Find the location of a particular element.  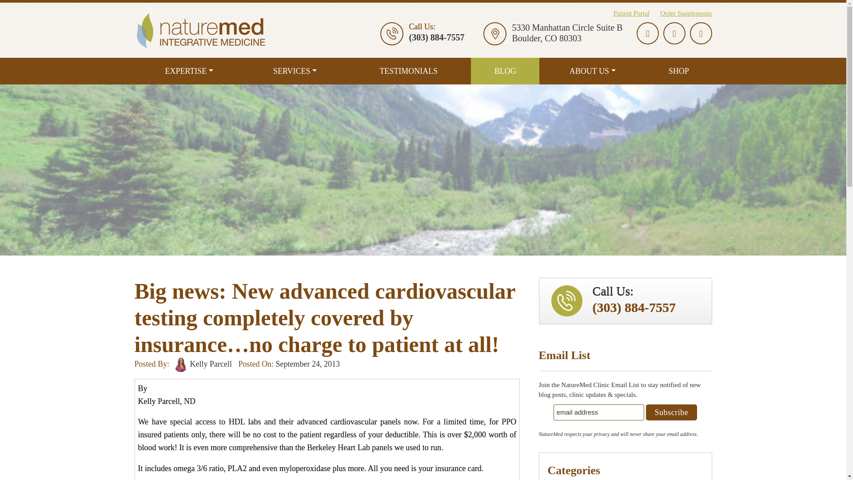

TESTIMONIALS is located at coordinates (408, 71).